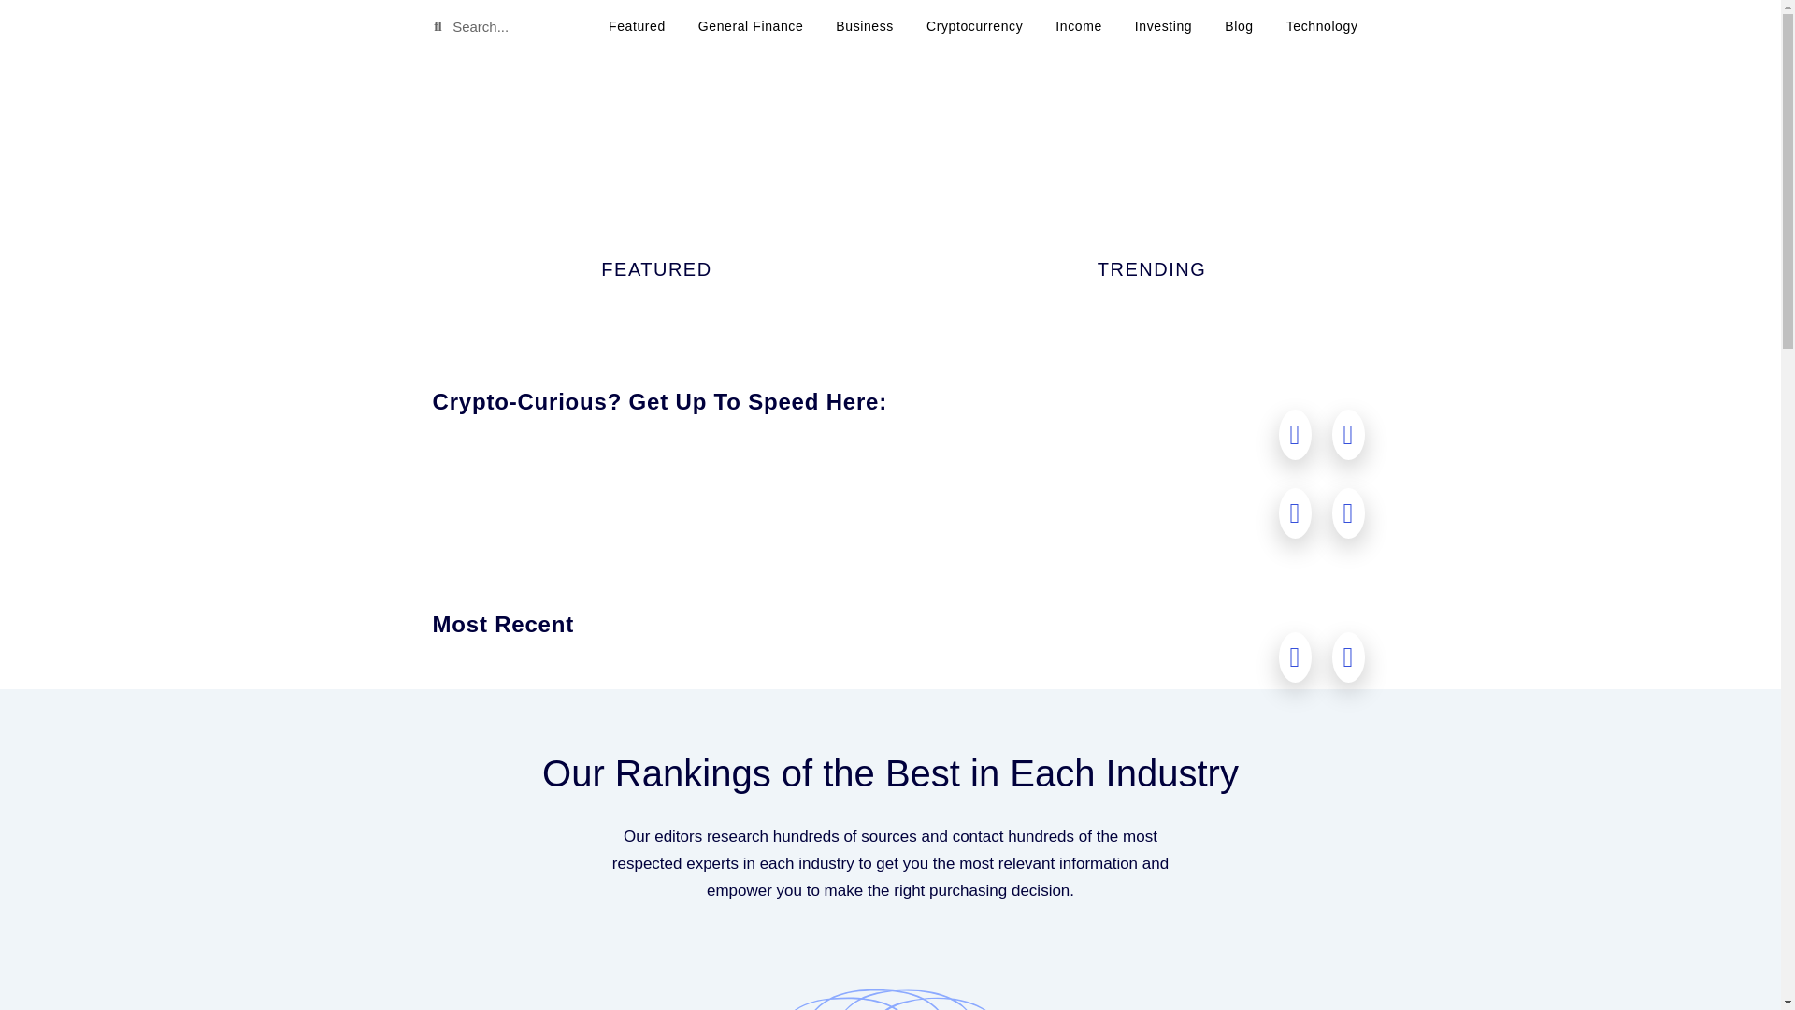  I want to click on Investing, so click(1163, 26).